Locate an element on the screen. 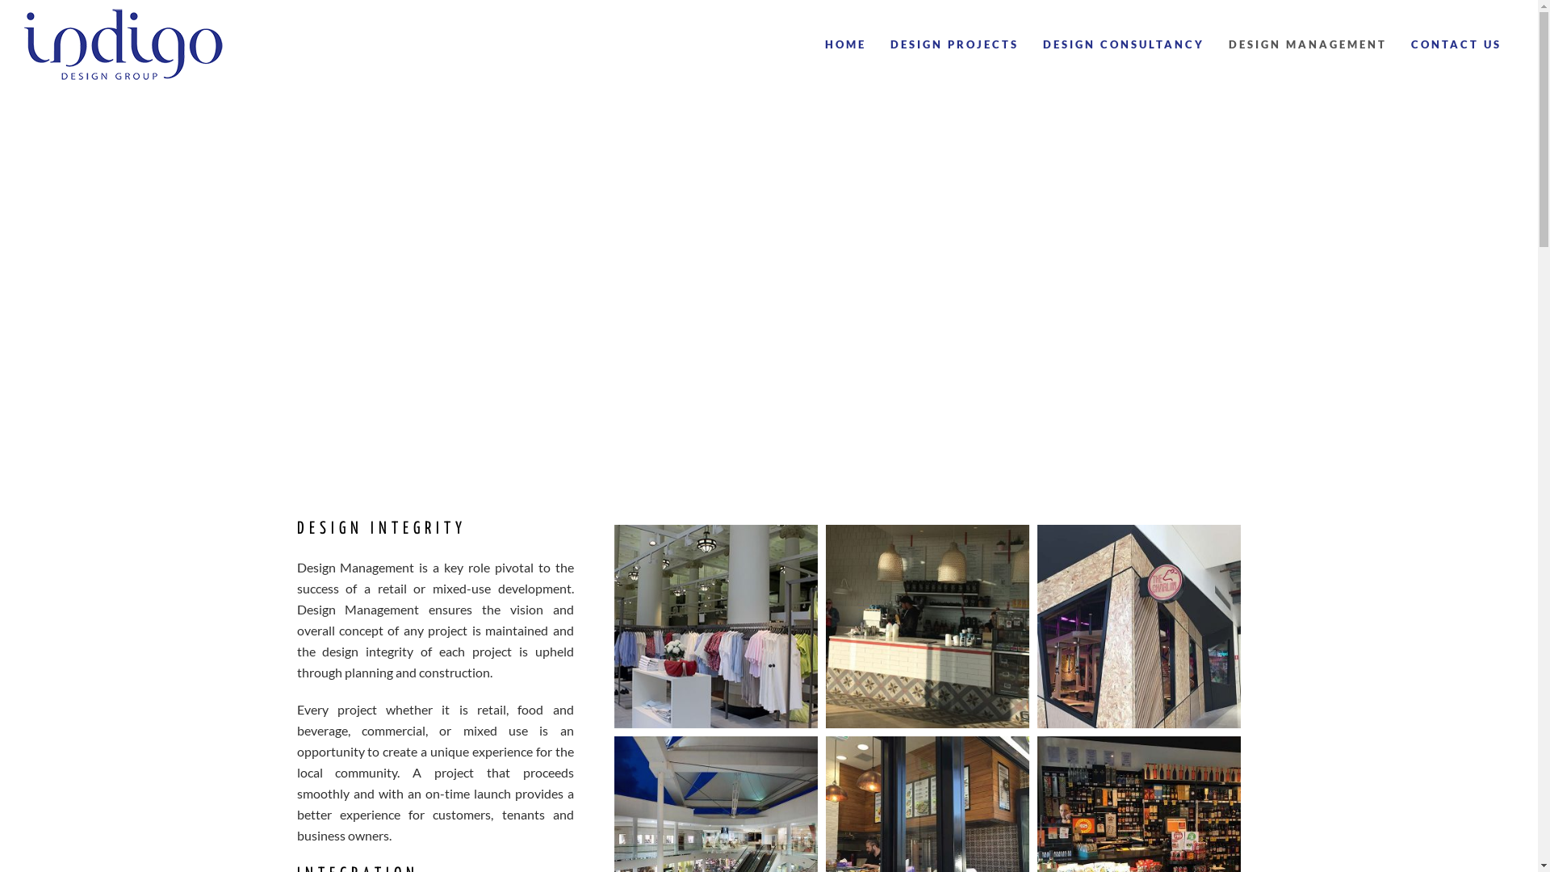 Image resolution: width=1550 pixels, height=872 pixels. Indigo Design Group is located at coordinates (124, 44).